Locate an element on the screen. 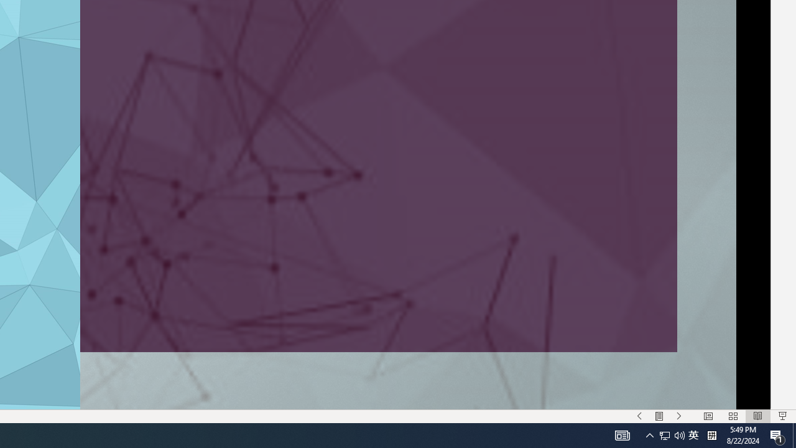  Slide Sorter is located at coordinates (733, 416).